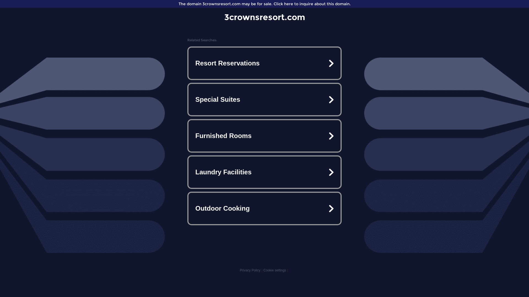 This screenshot has width=529, height=297. Describe the element at coordinates (275, 270) in the screenshot. I see `Cookie settings` at that location.